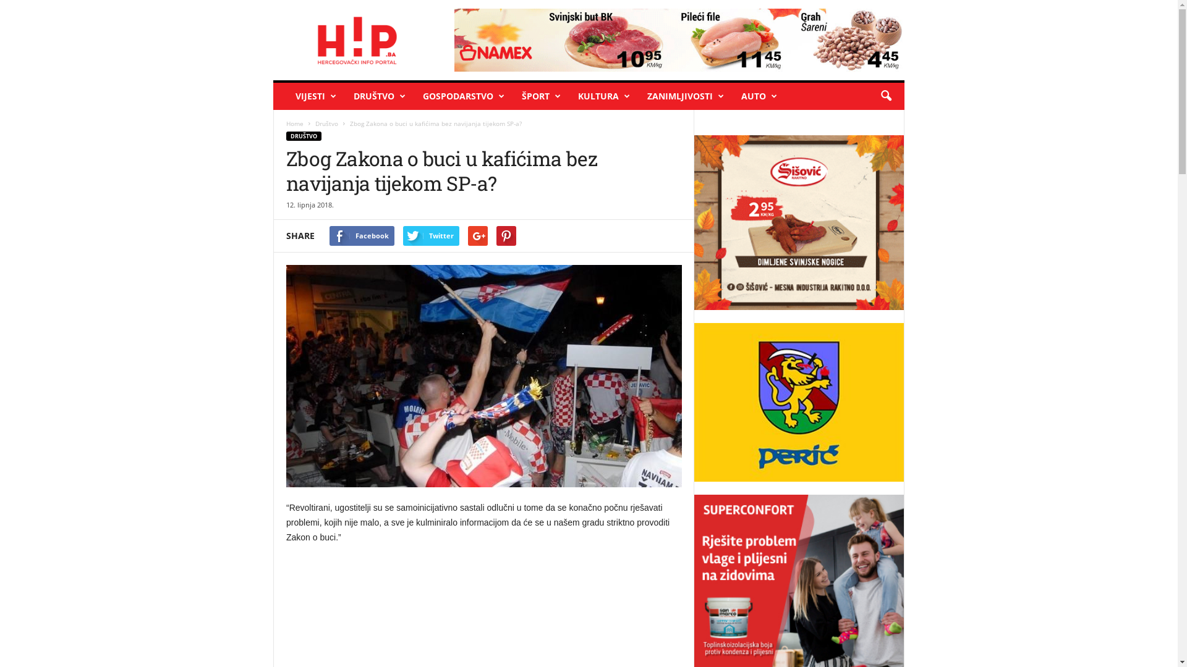  What do you see at coordinates (296, 124) in the screenshot?
I see `Home` at bounding box center [296, 124].